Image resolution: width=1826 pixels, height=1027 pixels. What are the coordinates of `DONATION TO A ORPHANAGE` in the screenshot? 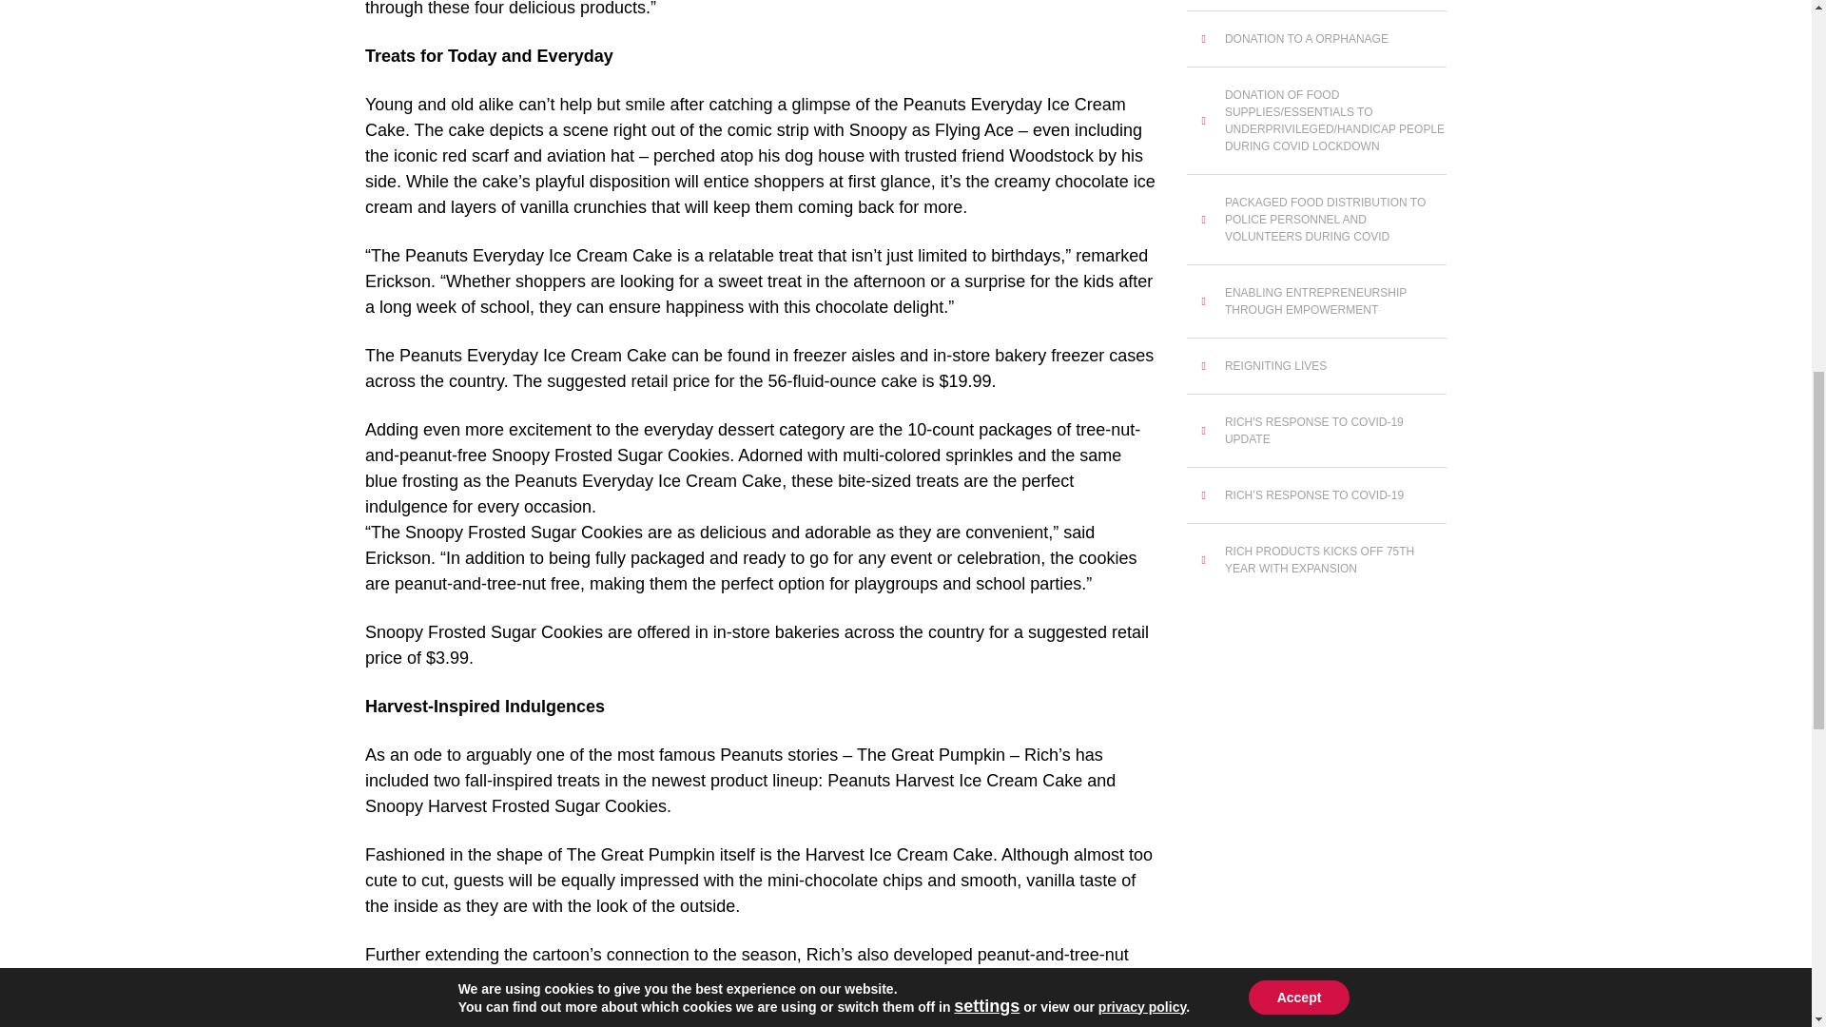 It's located at (1317, 38).